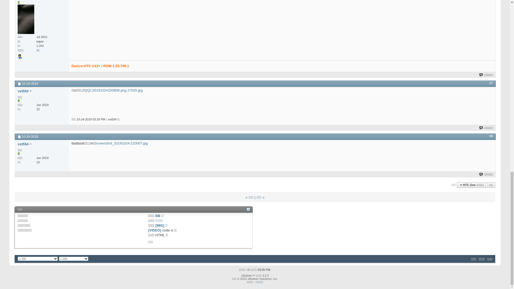  I want to click on nenebear, so click(25, 271).